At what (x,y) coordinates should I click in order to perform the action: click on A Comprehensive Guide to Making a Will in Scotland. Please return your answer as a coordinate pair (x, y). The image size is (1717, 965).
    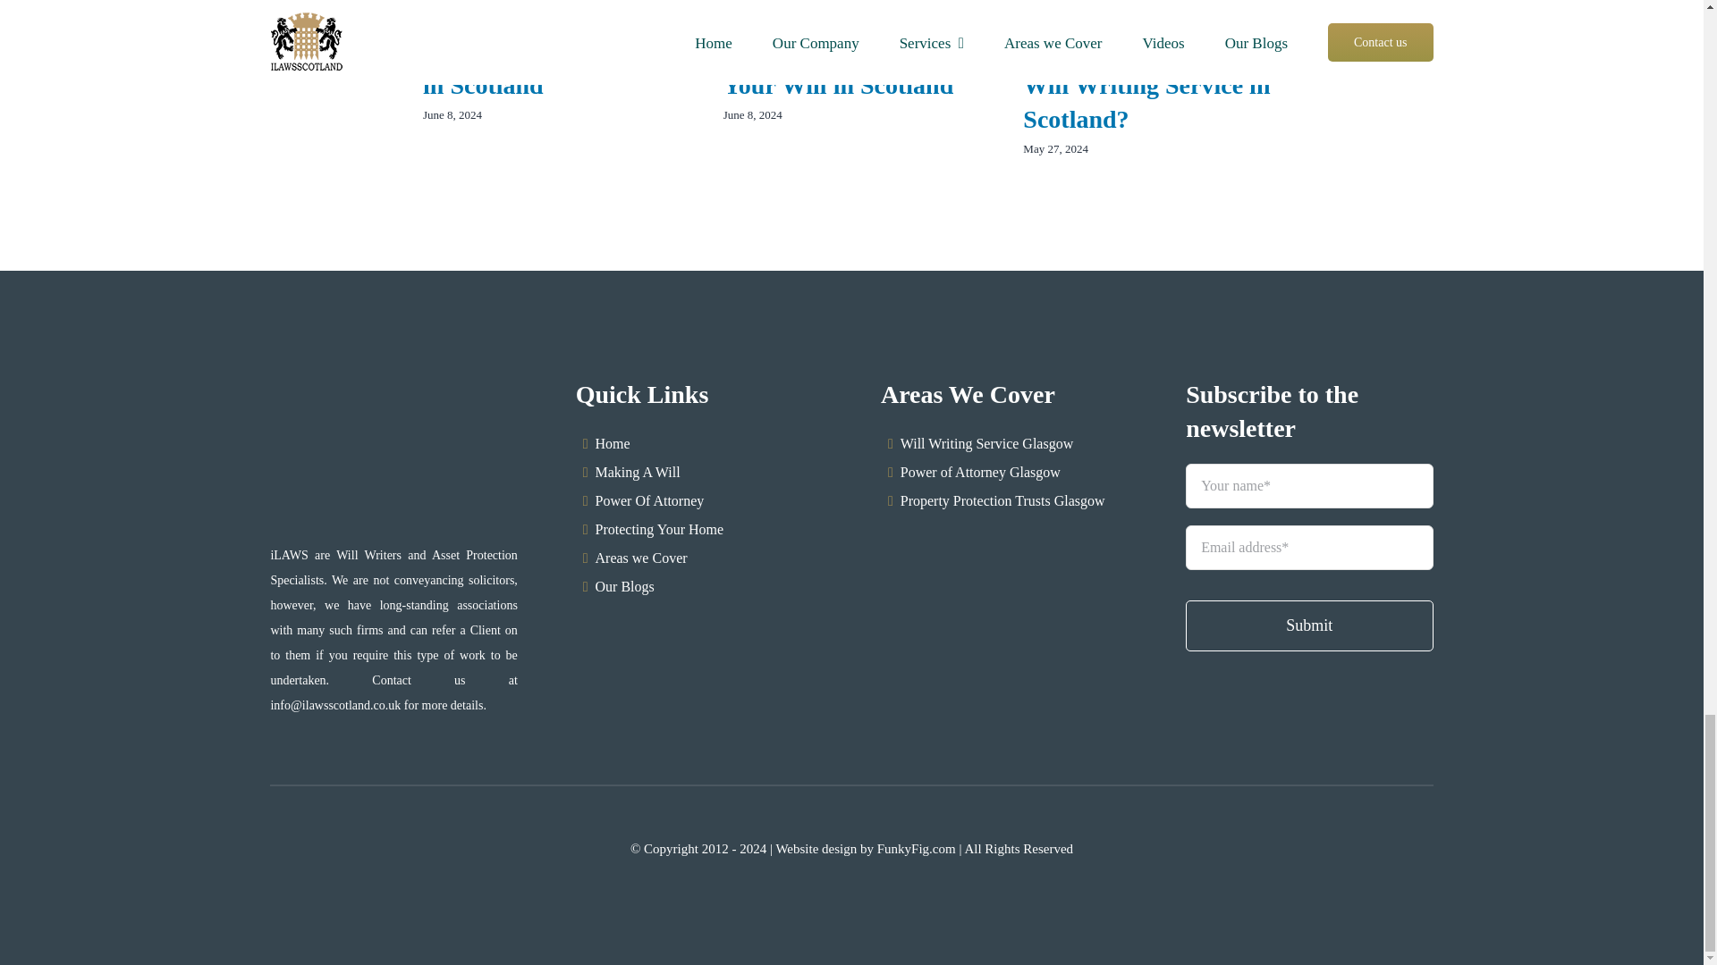
    Looking at the image, I should click on (548, 52).